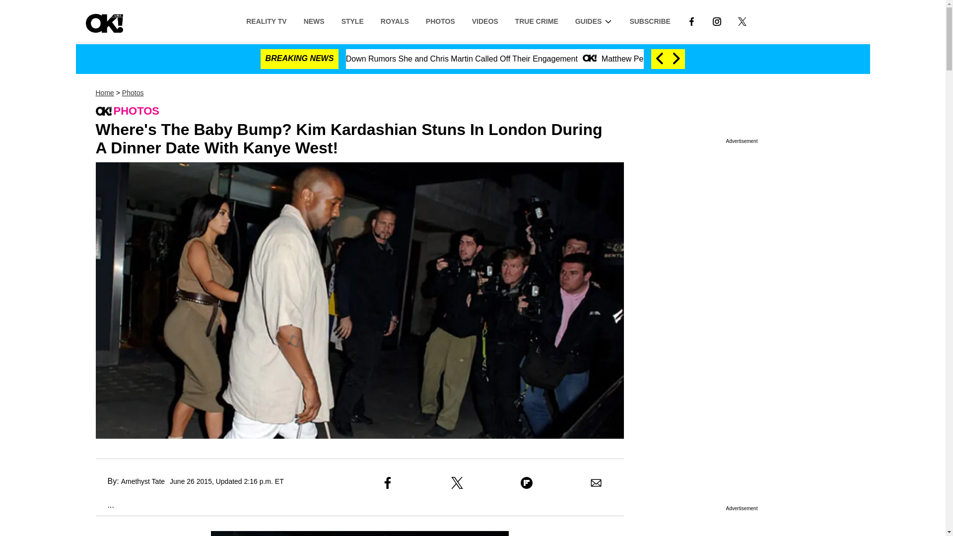 The width and height of the screenshot is (953, 536). I want to click on LINK TO INSTAGRAM, so click(717, 21).